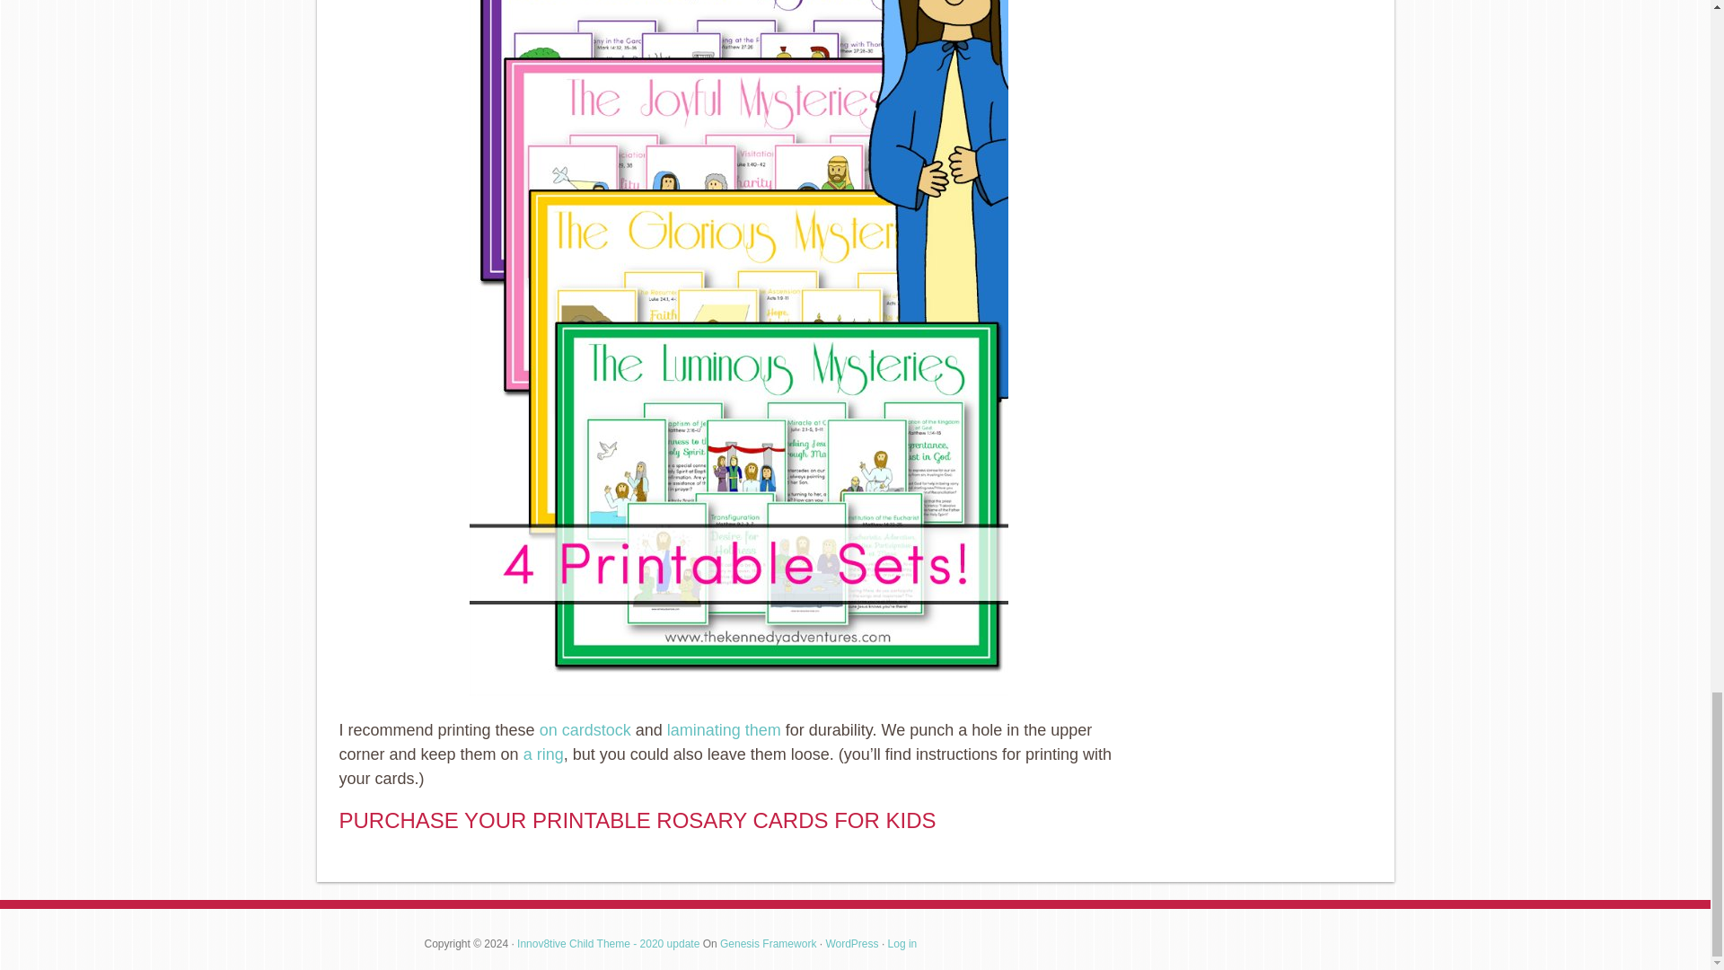 The image size is (1724, 970). Describe the element at coordinates (609, 944) in the screenshot. I see `Innov8tive Child Theme - 2020 update` at that location.